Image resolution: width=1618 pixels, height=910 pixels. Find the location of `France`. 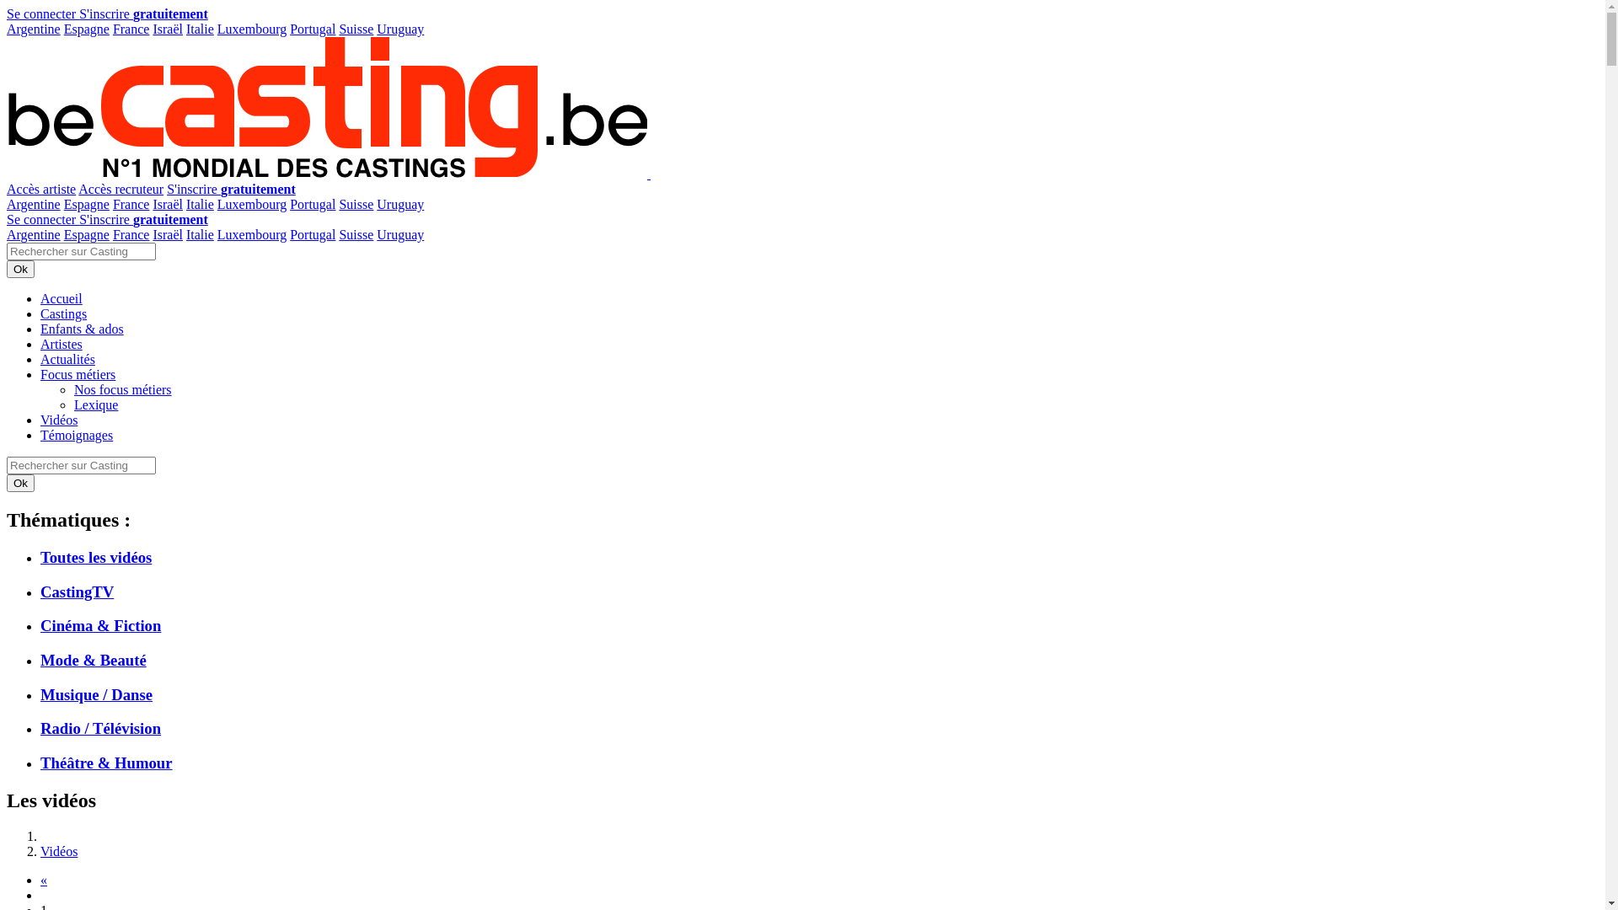

France is located at coordinates (131, 204).